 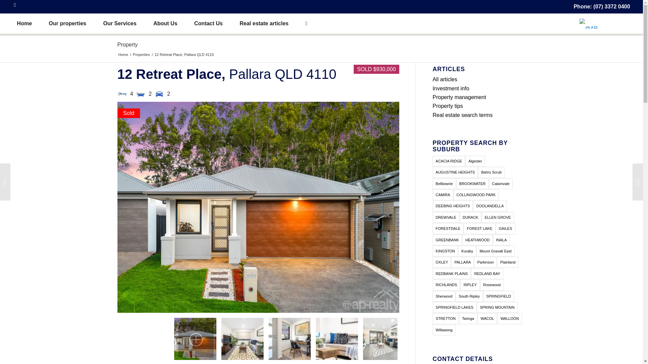 I want to click on logo-blue-300, so click(x=604, y=24).